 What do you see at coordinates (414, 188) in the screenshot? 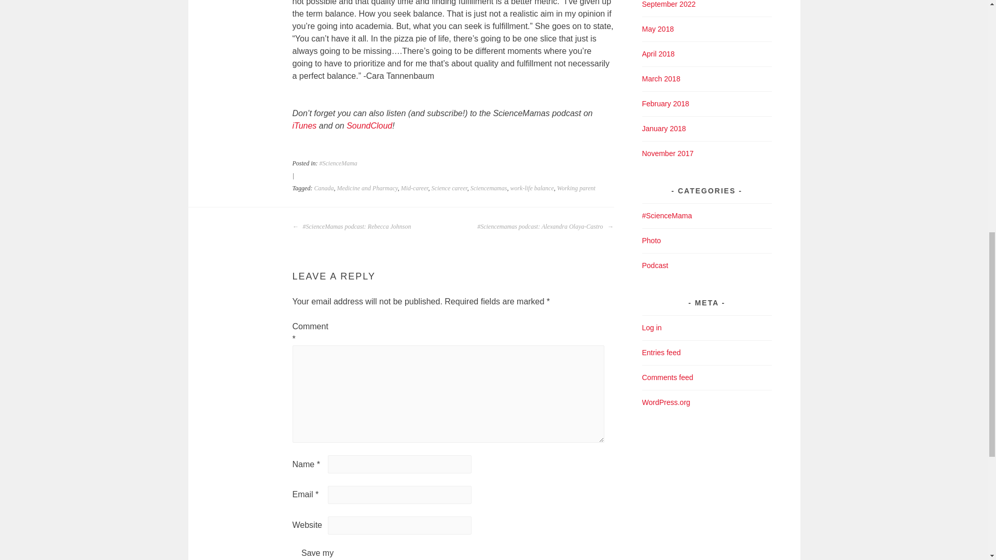
I see `Mid-career` at bounding box center [414, 188].